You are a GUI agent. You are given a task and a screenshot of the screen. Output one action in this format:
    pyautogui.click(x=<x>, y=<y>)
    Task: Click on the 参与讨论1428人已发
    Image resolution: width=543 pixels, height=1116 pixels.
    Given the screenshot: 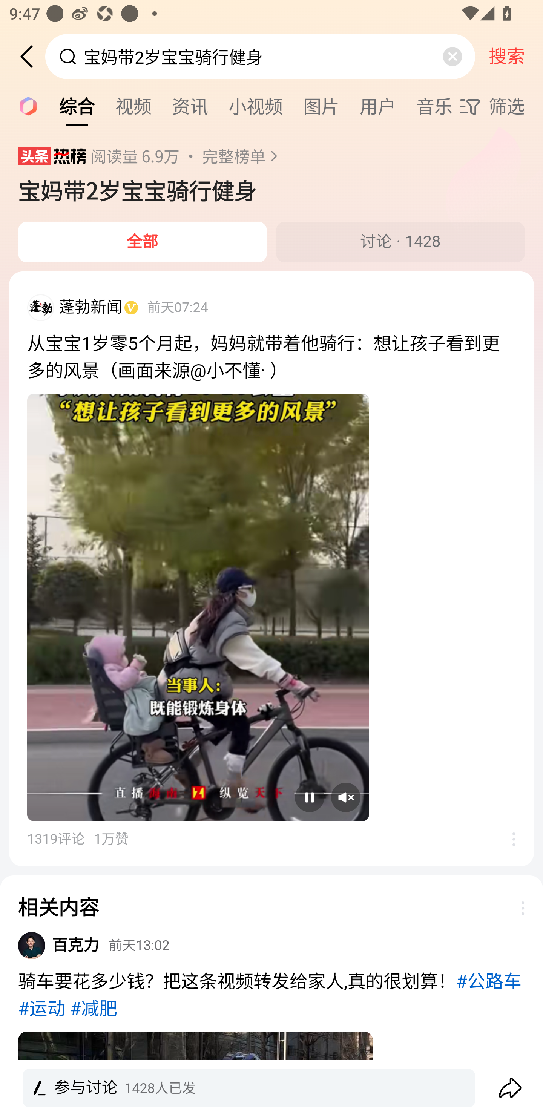 What is the action you would take?
    pyautogui.click(x=271, y=1088)
    